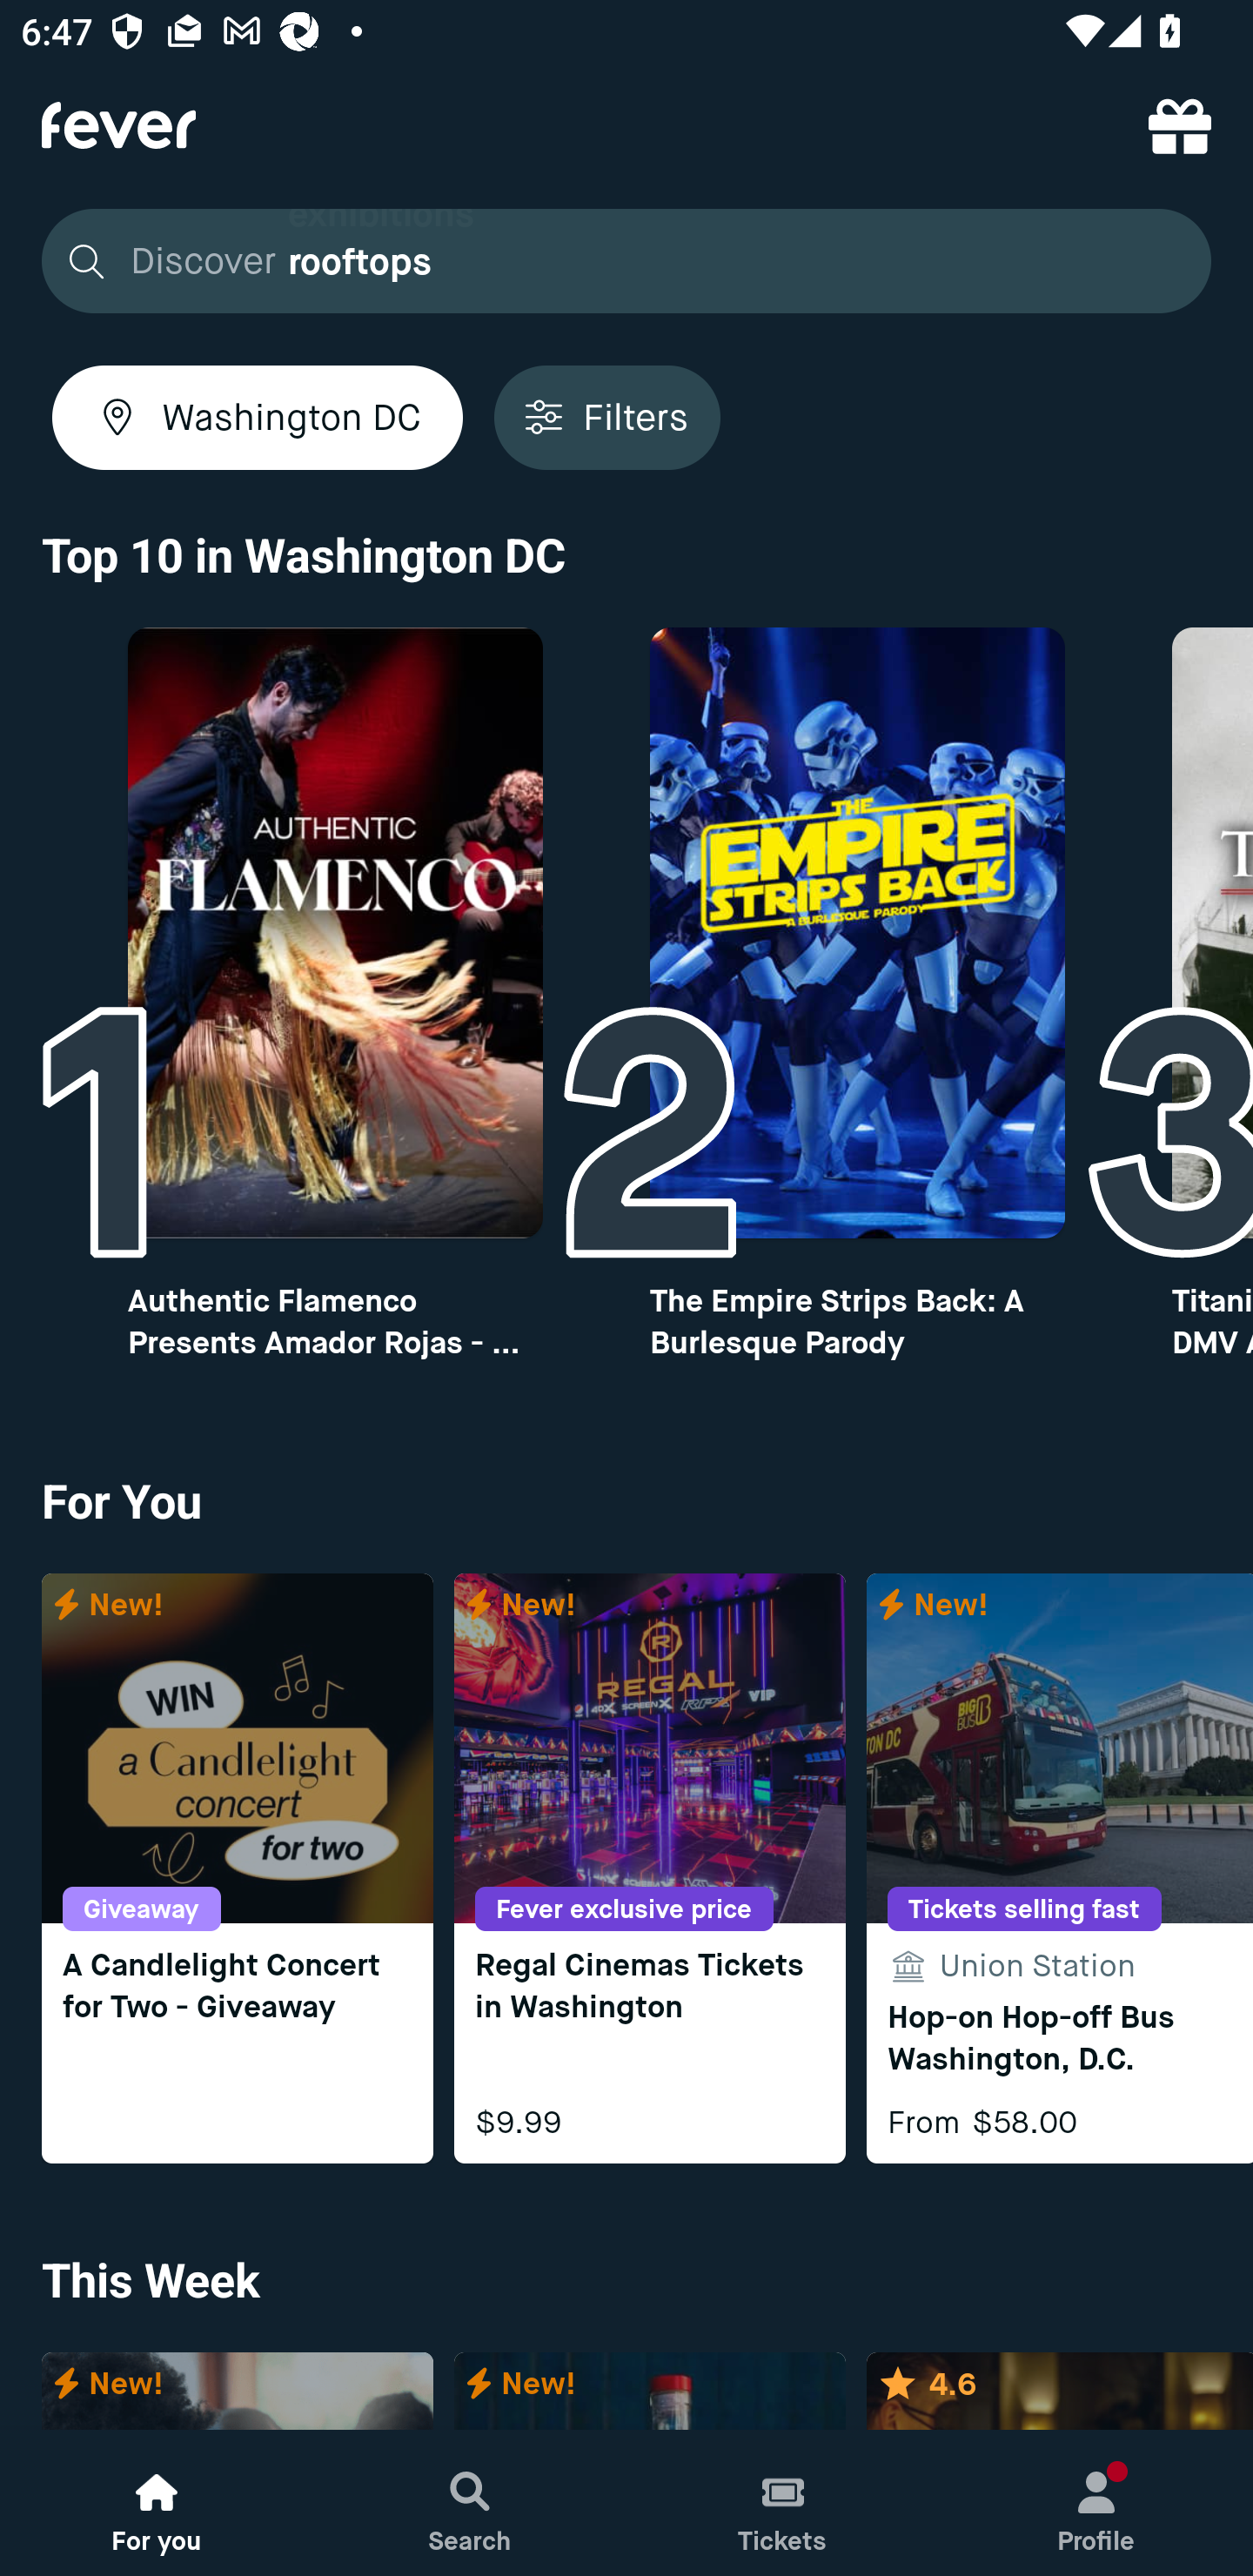  I want to click on Discover exhibitions rooftops, so click(618, 261).